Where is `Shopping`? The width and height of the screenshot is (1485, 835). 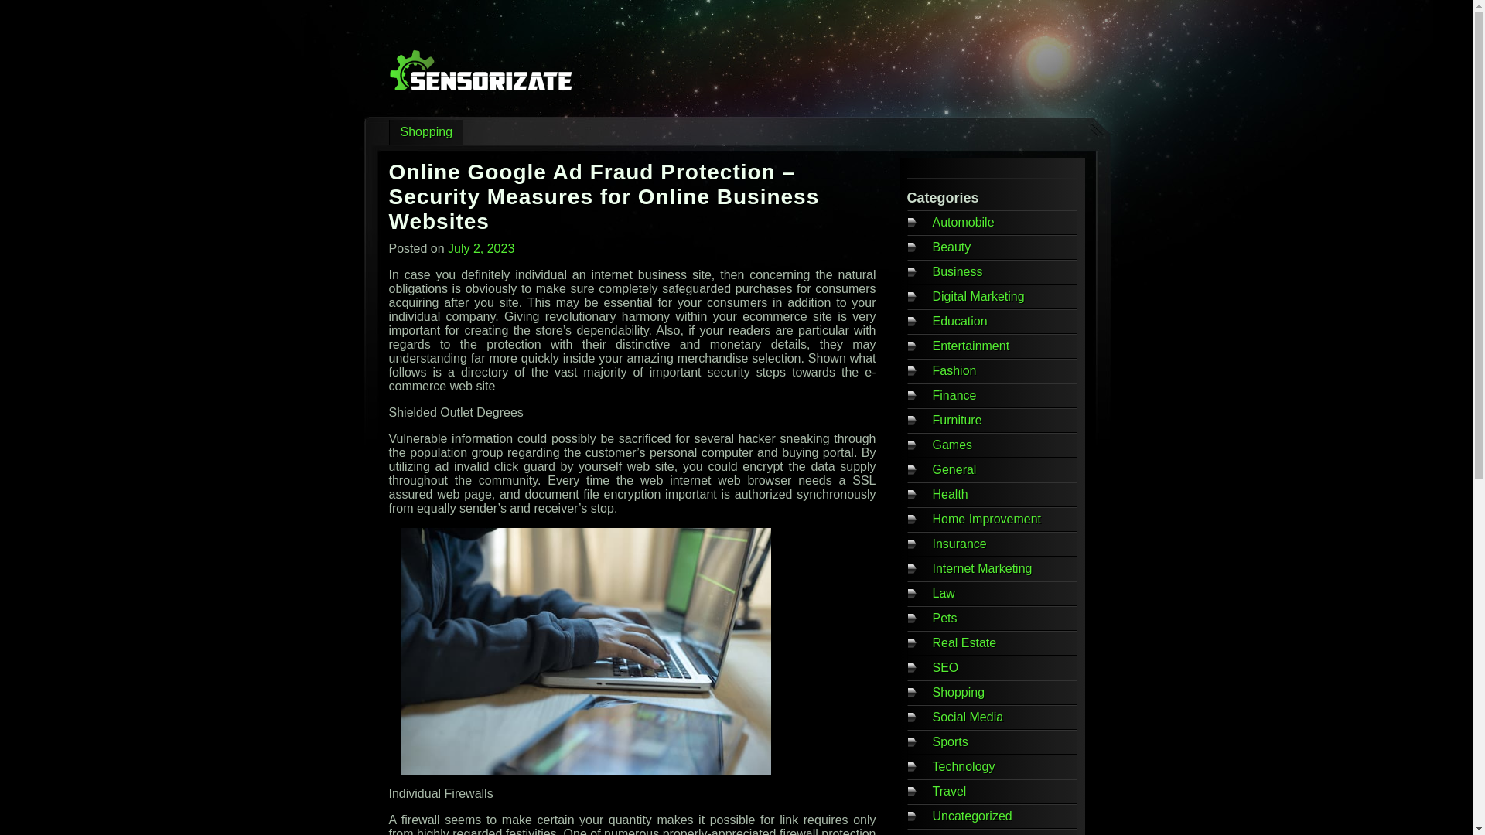
Shopping is located at coordinates (959, 691).